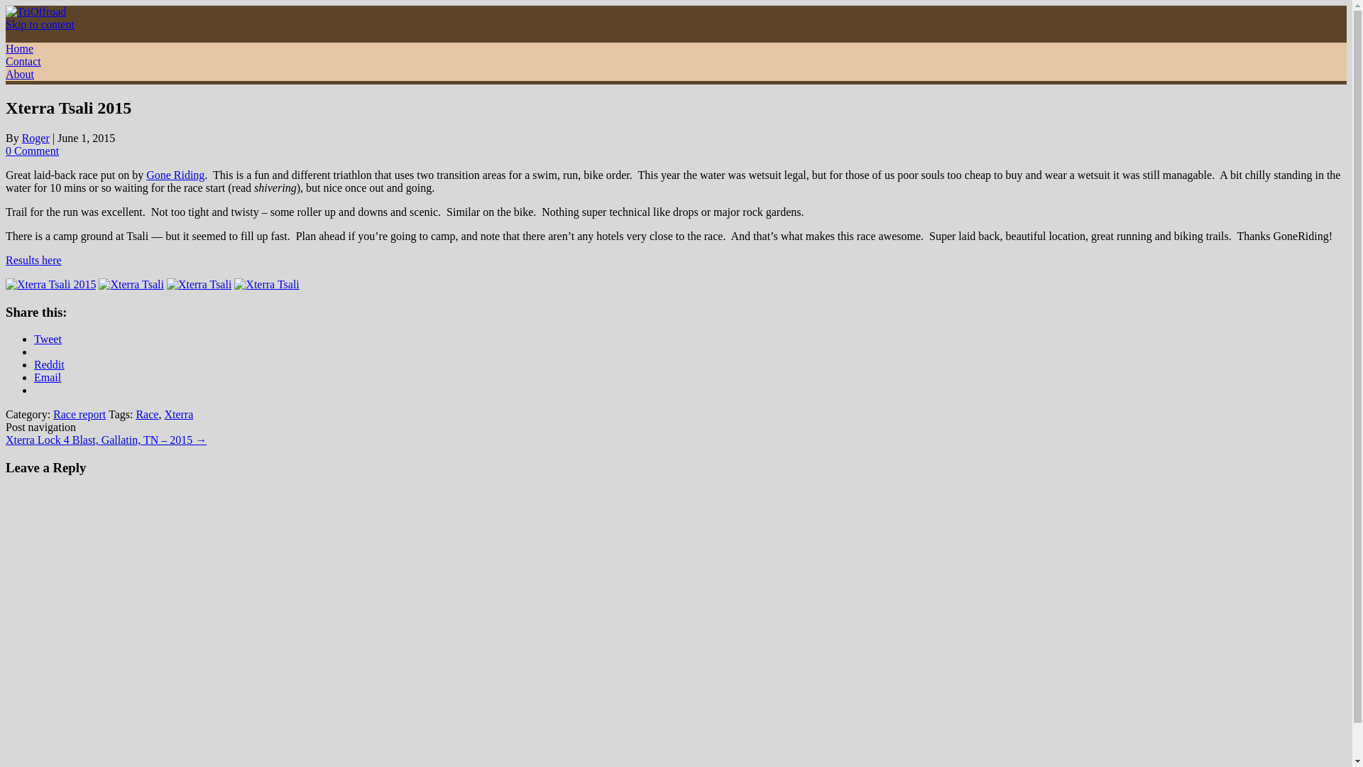 Image resolution: width=1363 pixels, height=767 pixels. I want to click on About, so click(20, 74).